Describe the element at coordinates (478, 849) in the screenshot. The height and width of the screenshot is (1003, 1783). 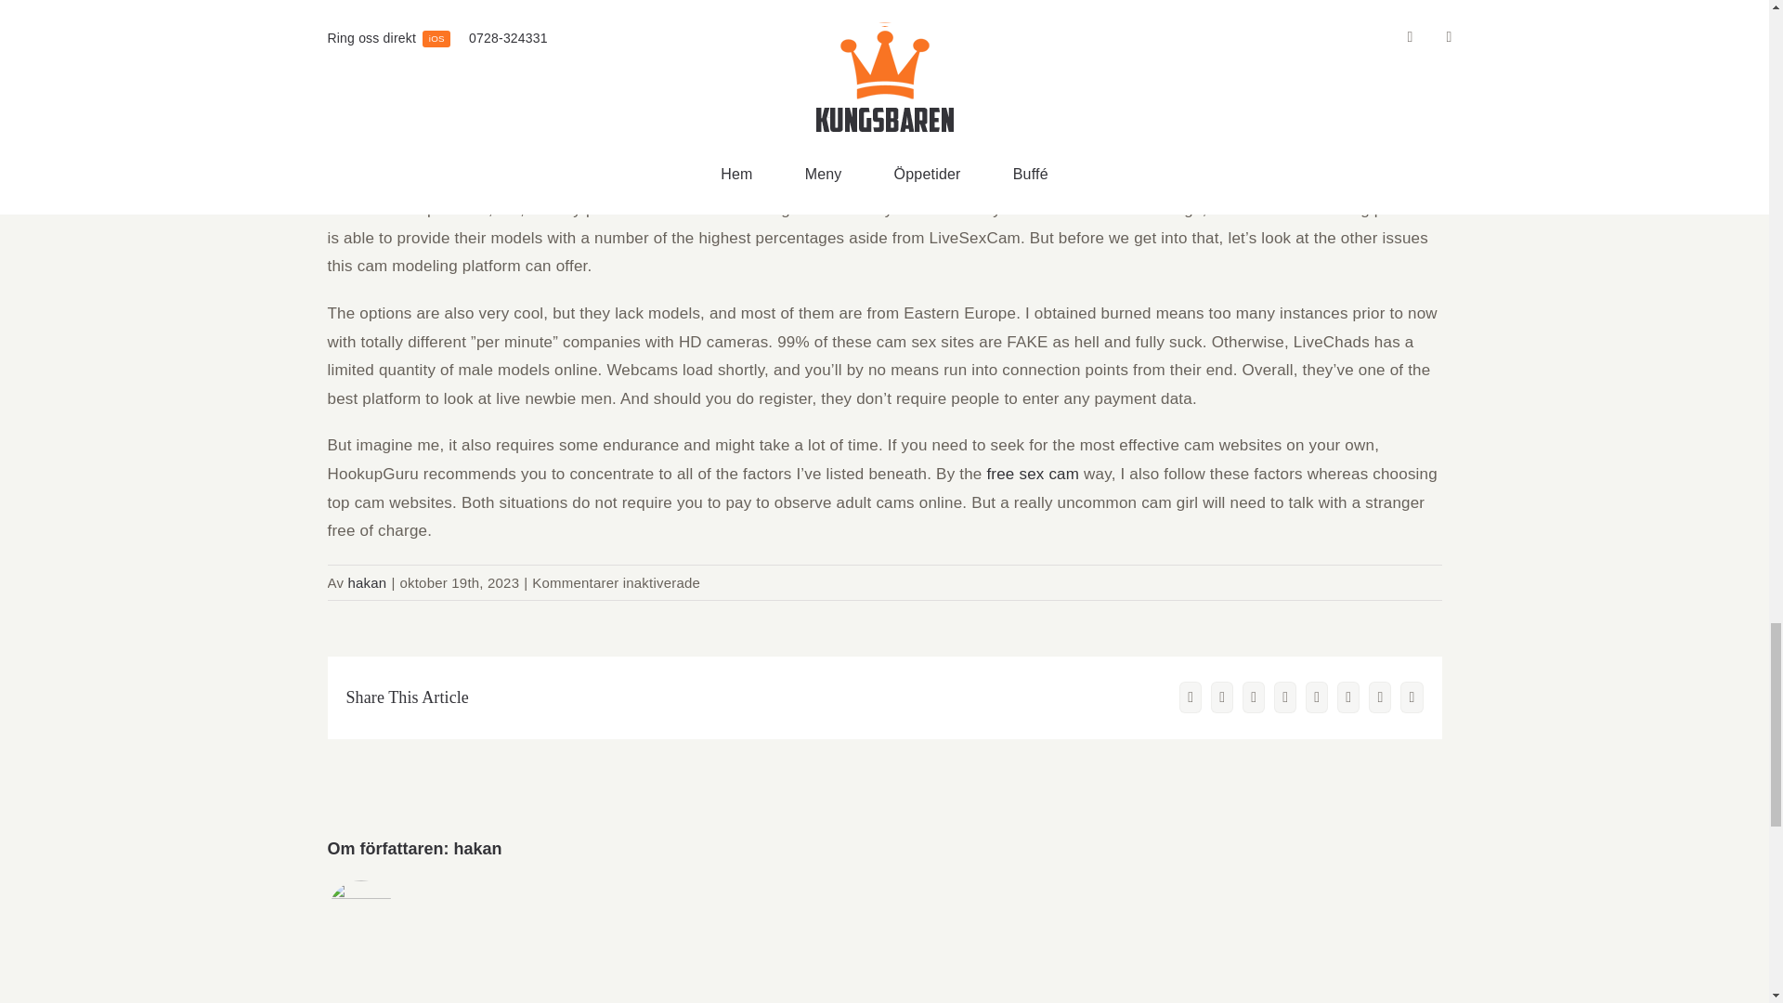
I see `hakan` at that location.